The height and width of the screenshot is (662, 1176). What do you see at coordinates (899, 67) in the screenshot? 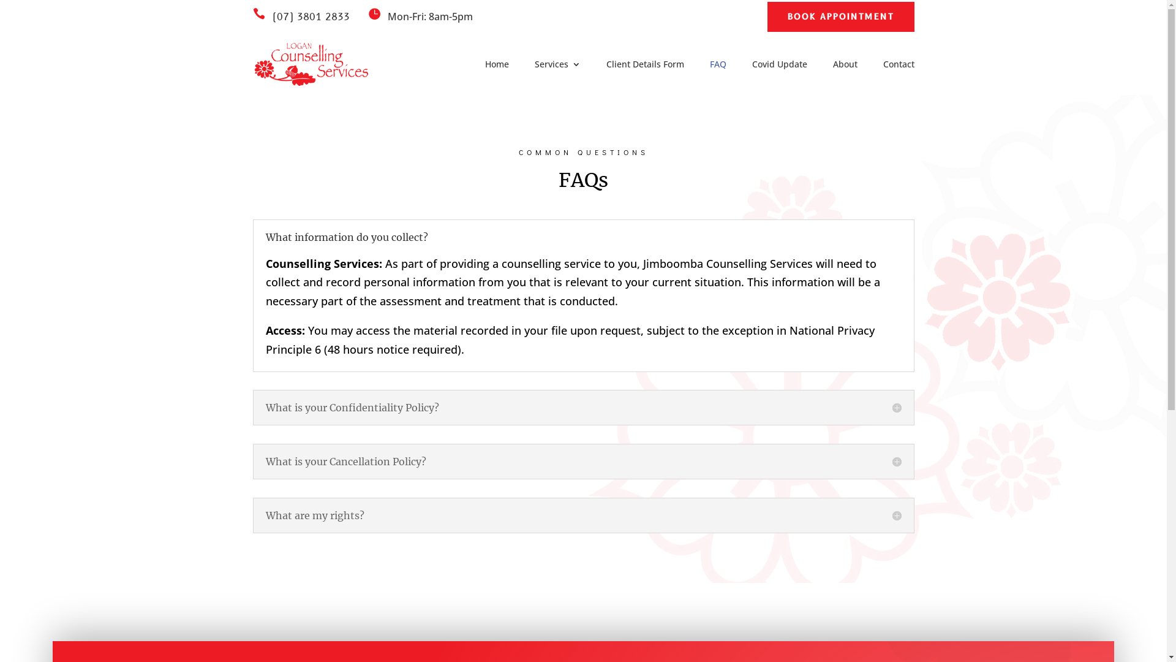
I see `Contact` at bounding box center [899, 67].